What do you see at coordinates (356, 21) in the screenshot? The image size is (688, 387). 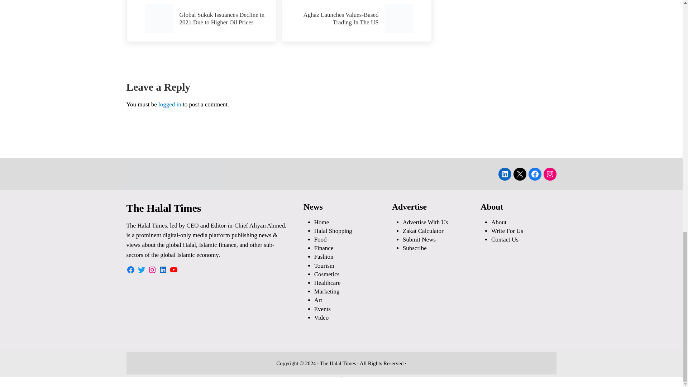 I see `LinkedIn` at bounding box center [356, 21].